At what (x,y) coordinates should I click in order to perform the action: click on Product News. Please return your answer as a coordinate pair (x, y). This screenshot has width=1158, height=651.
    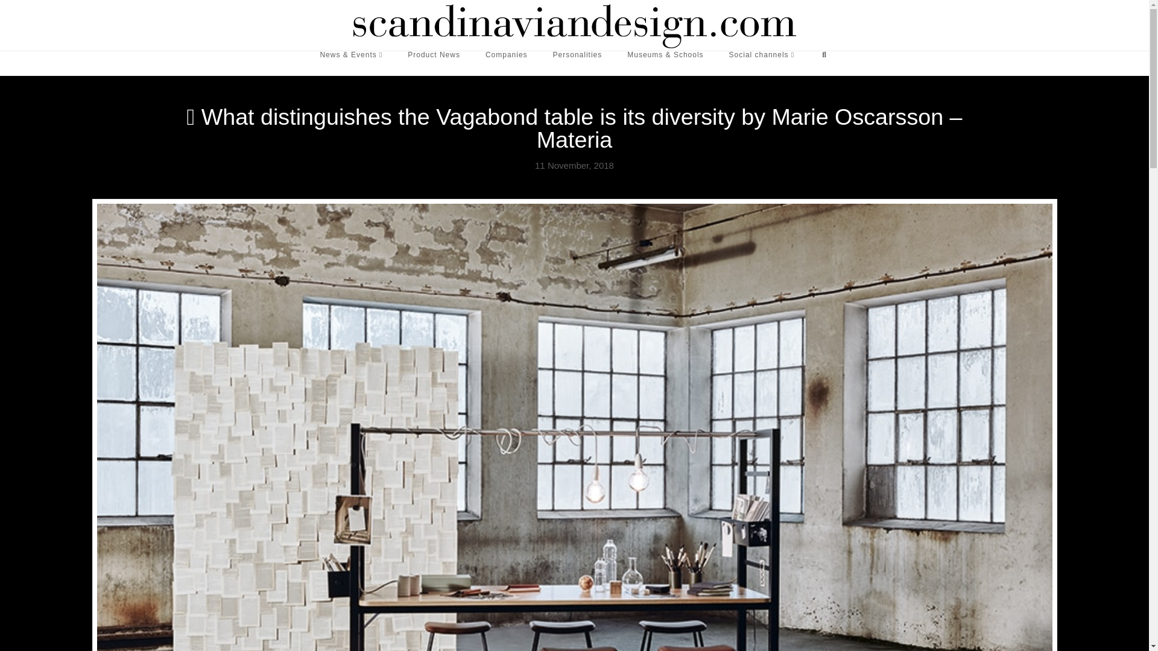
    Looking at the image, I should click on (433, 63).